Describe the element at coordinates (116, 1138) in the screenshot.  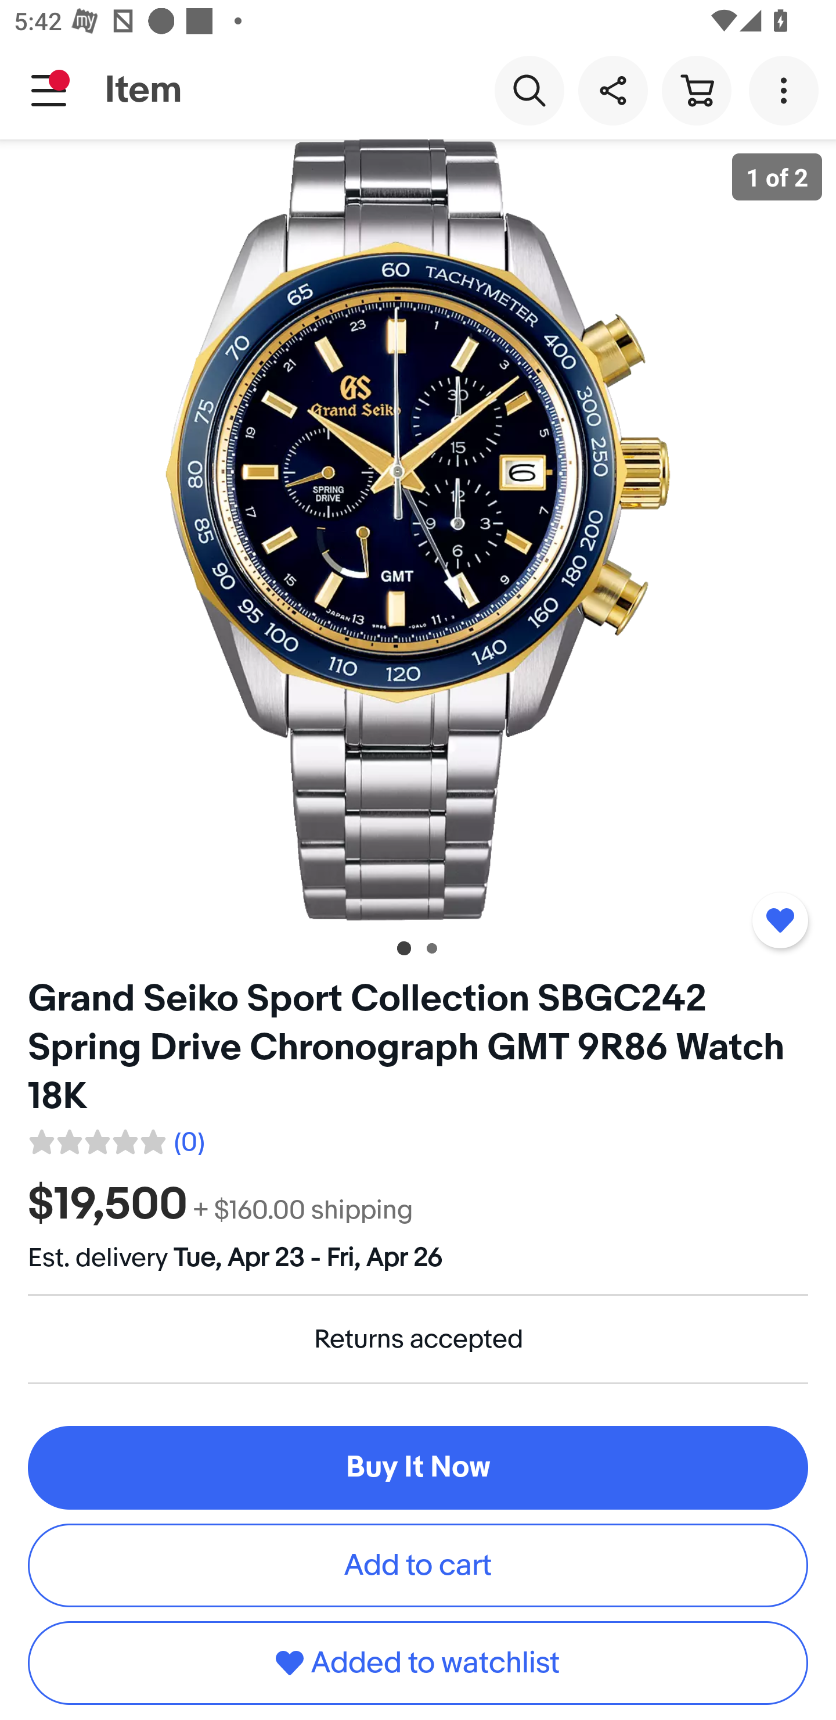
I see `0 reviews. Average rating 0.0 out of five 0.0 (0)` at that location.